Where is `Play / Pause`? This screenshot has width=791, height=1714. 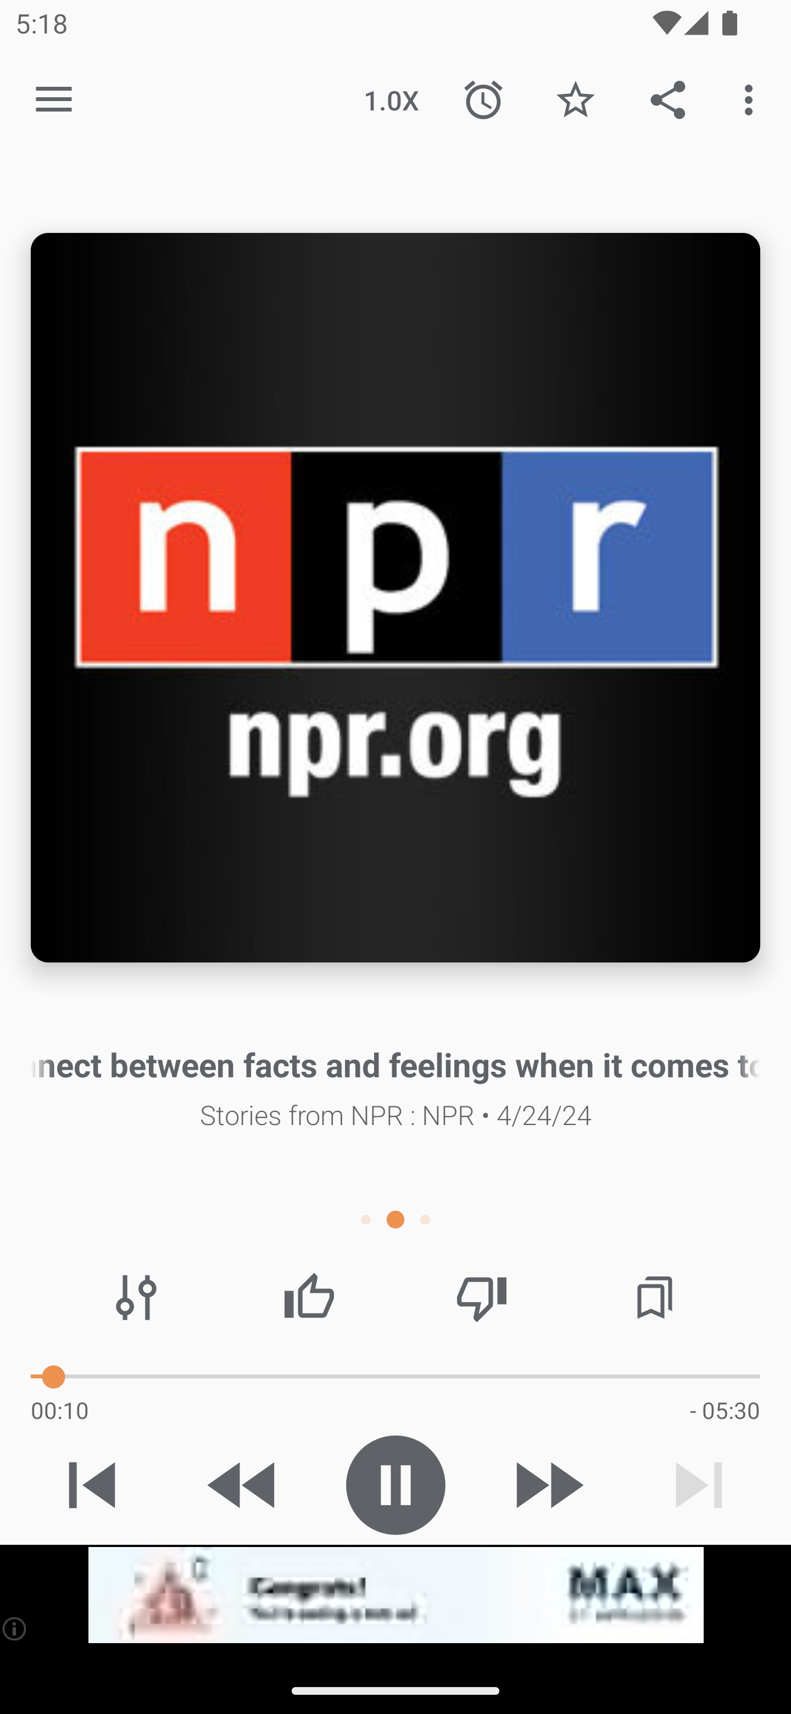
Play / Pause is located at coordinates (396, 1485).